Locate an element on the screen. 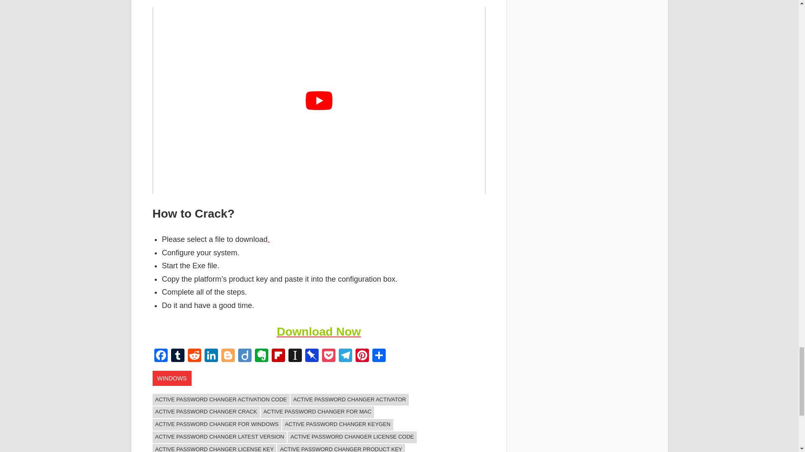  Blogger is located at coordinates (228, 356).